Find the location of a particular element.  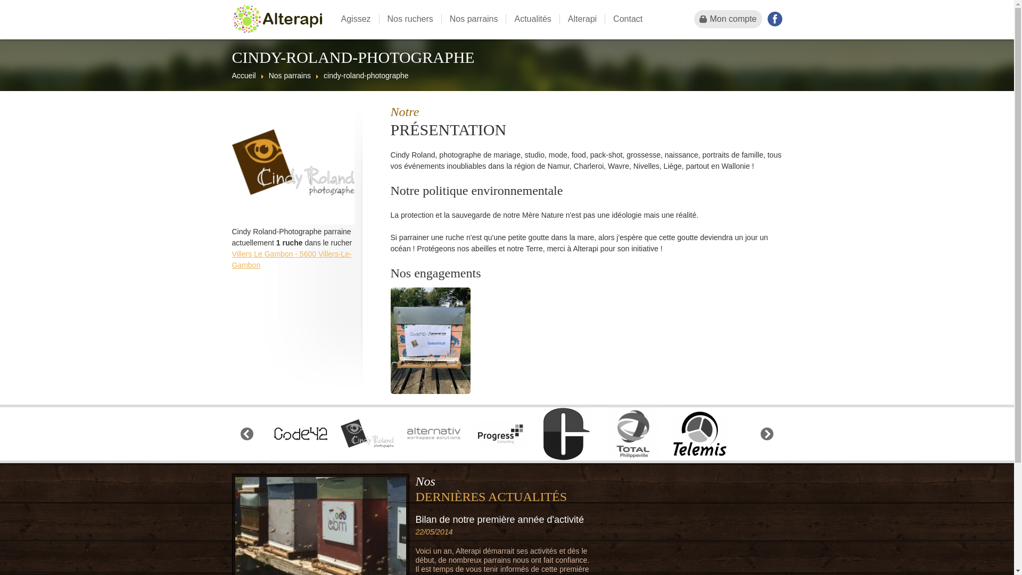

Accueil is located at coordinates (277, 20).